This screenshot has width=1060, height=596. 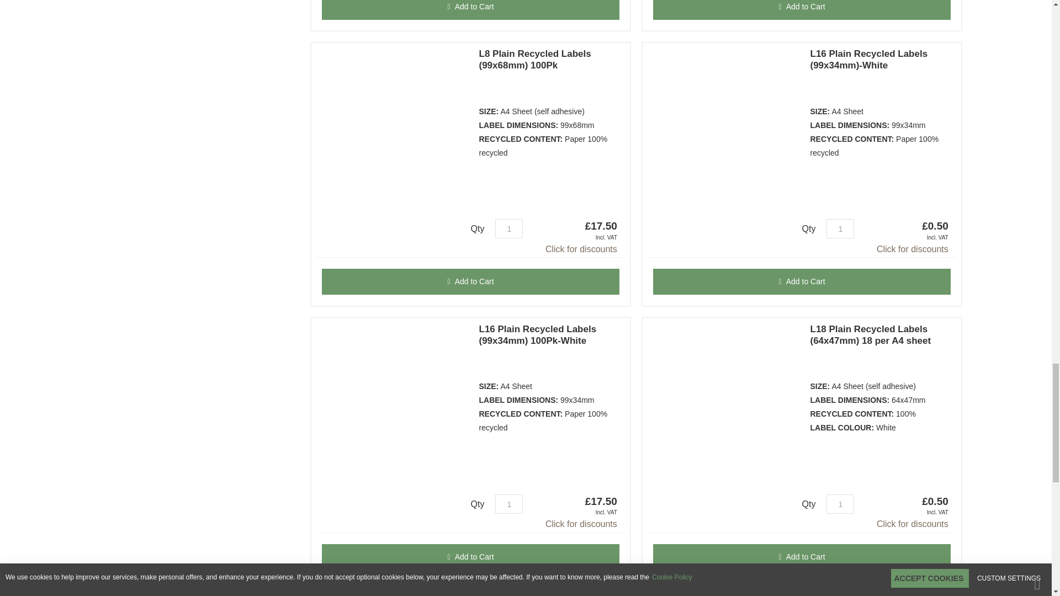 I want to click on 1, so click(x=840, y=228).